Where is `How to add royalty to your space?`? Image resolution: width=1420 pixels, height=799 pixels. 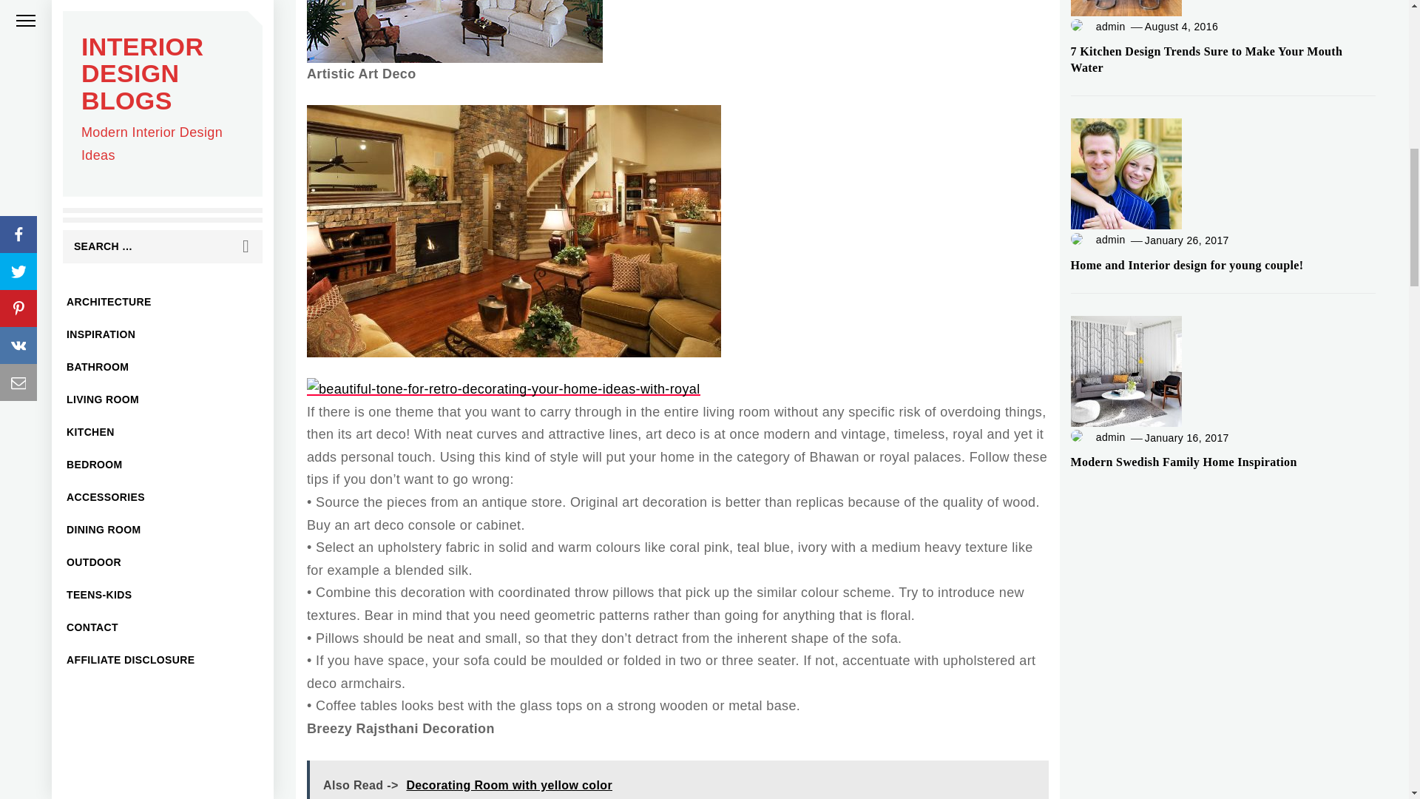 How to add royalty to your space? is located at coordinates (513, 231).